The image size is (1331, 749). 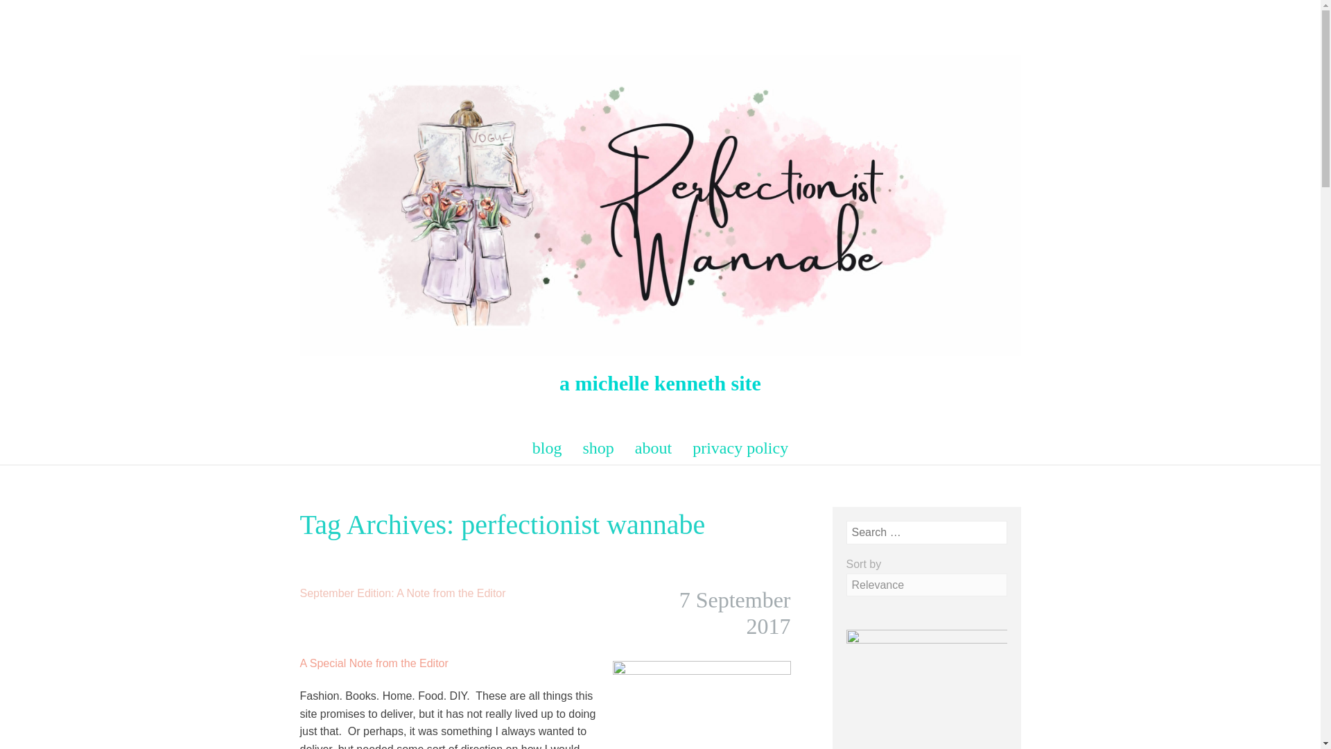 What do you see at coordinates (402, 593) in the screenshot?
I see `September Edition: A Note from the Editor` at bounding box center [402, 593].